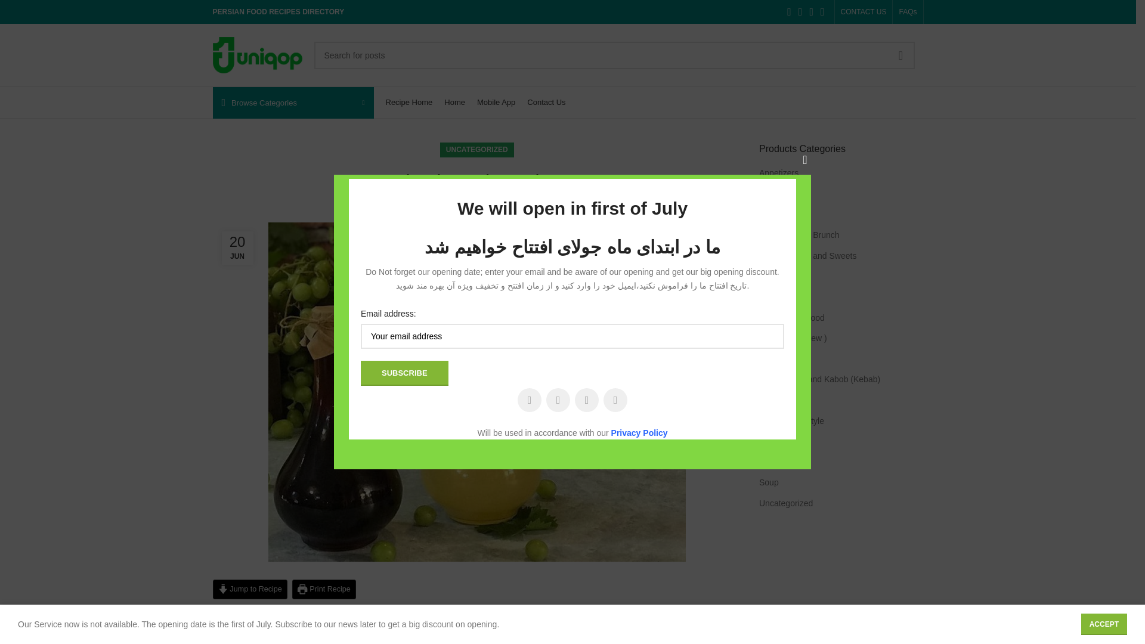 The height and width of the screenshot is (644, 1145). Describe the element at coordinates (546, 103) in the screenshot. I see `Contact Us` at that location.